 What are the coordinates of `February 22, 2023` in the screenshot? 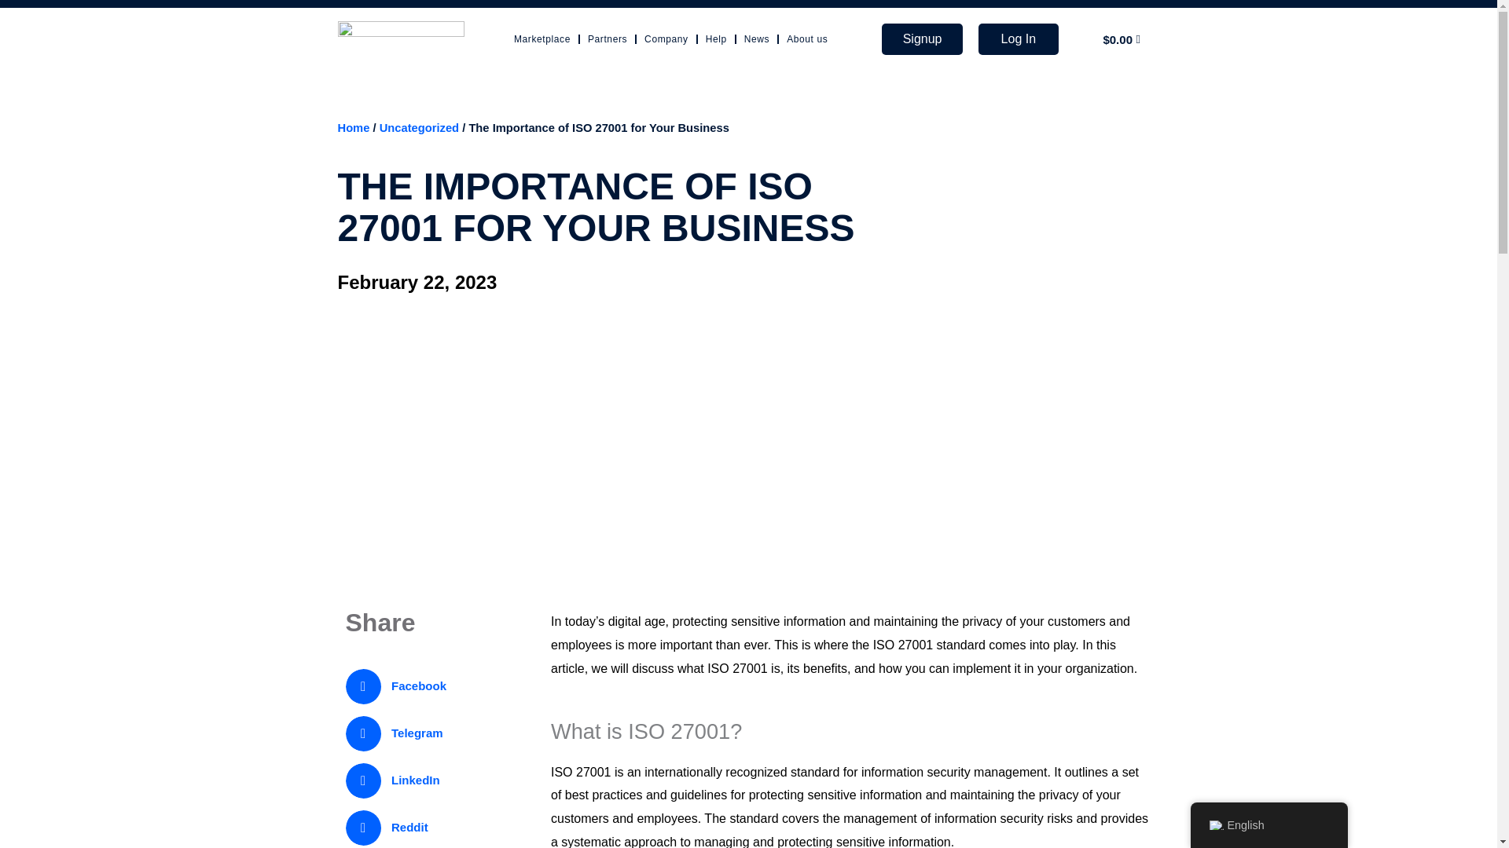 It's located at (418, 283).